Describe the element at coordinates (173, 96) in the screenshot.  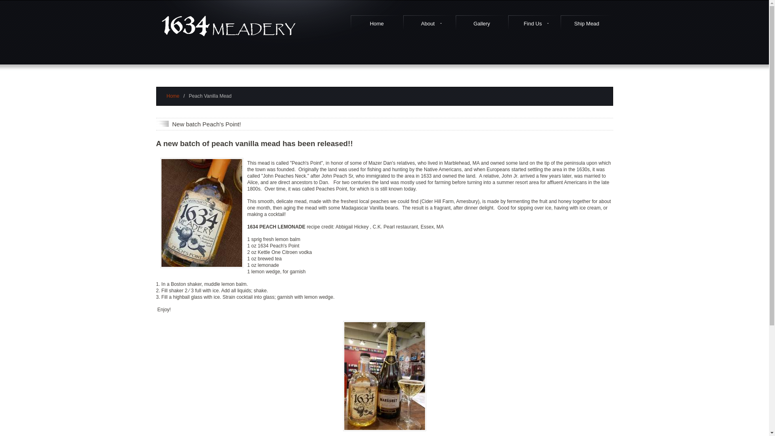
I see `Home` at that location.